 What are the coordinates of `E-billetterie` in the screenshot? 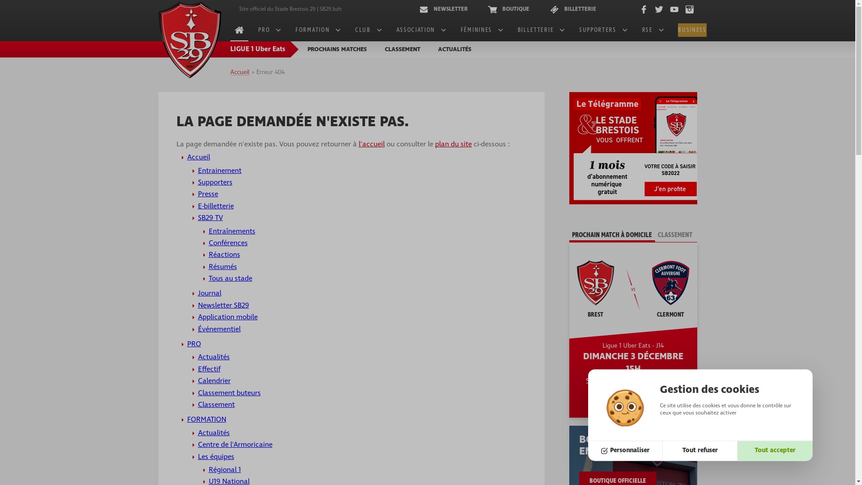 It's located at (215, 206).